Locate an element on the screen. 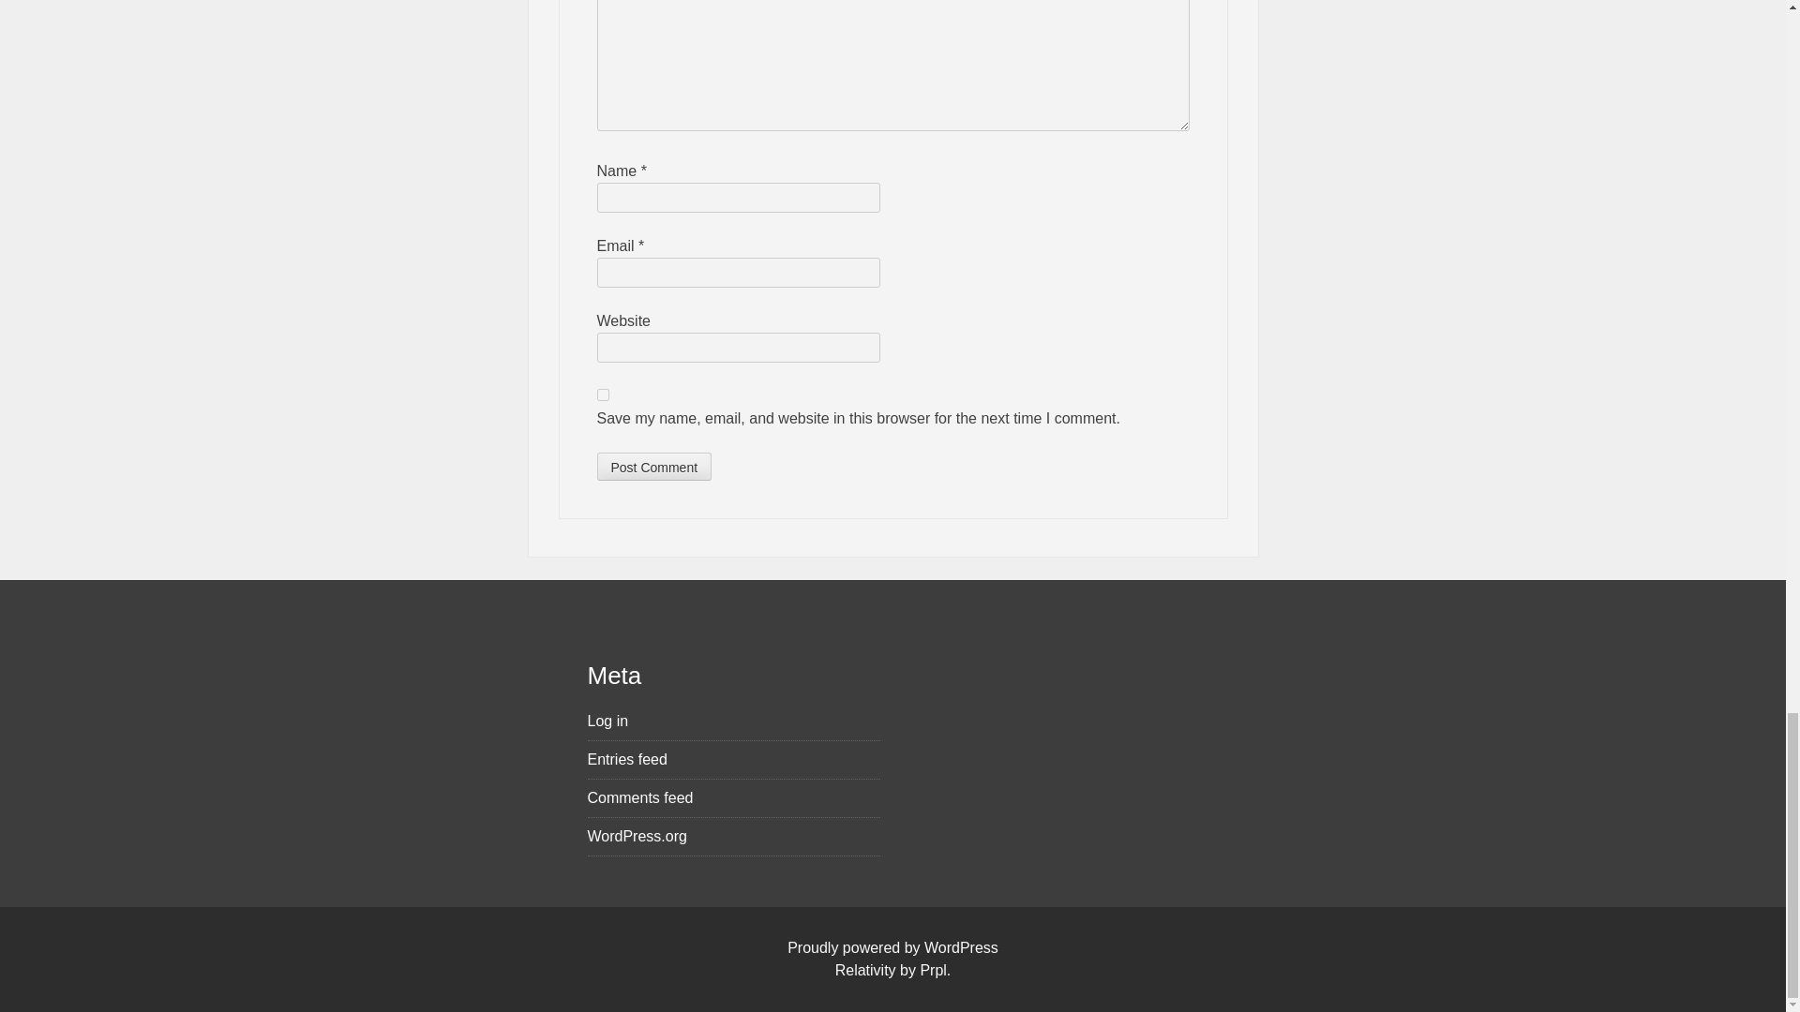  Comments feed is located at coordinates (733, 798).